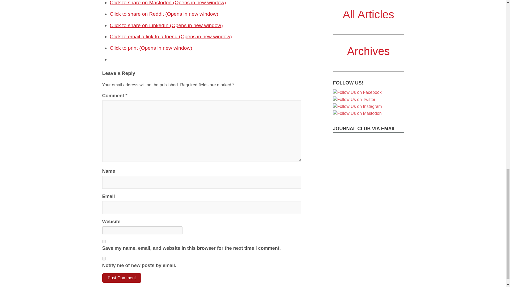  I want to click on Click to share on Reddit, so click(164, 14).